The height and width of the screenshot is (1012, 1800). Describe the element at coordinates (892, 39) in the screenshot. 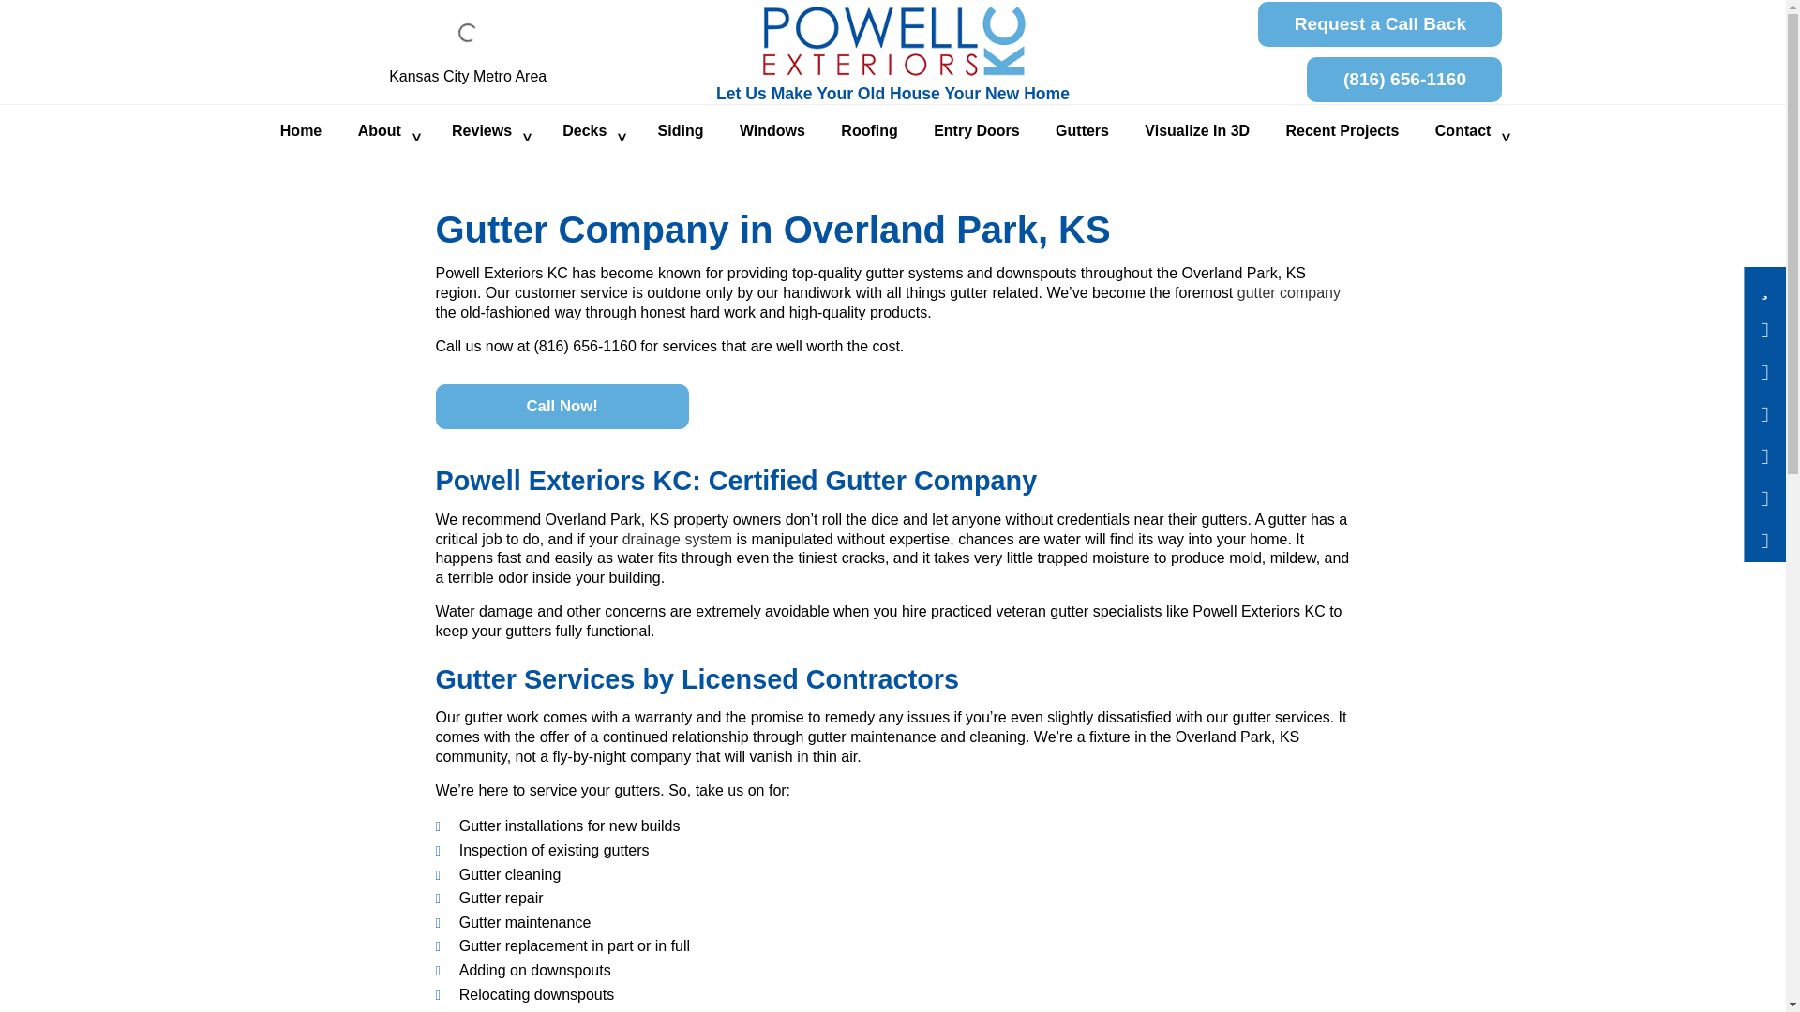

I see `Powell Exteriors KC` at that location.